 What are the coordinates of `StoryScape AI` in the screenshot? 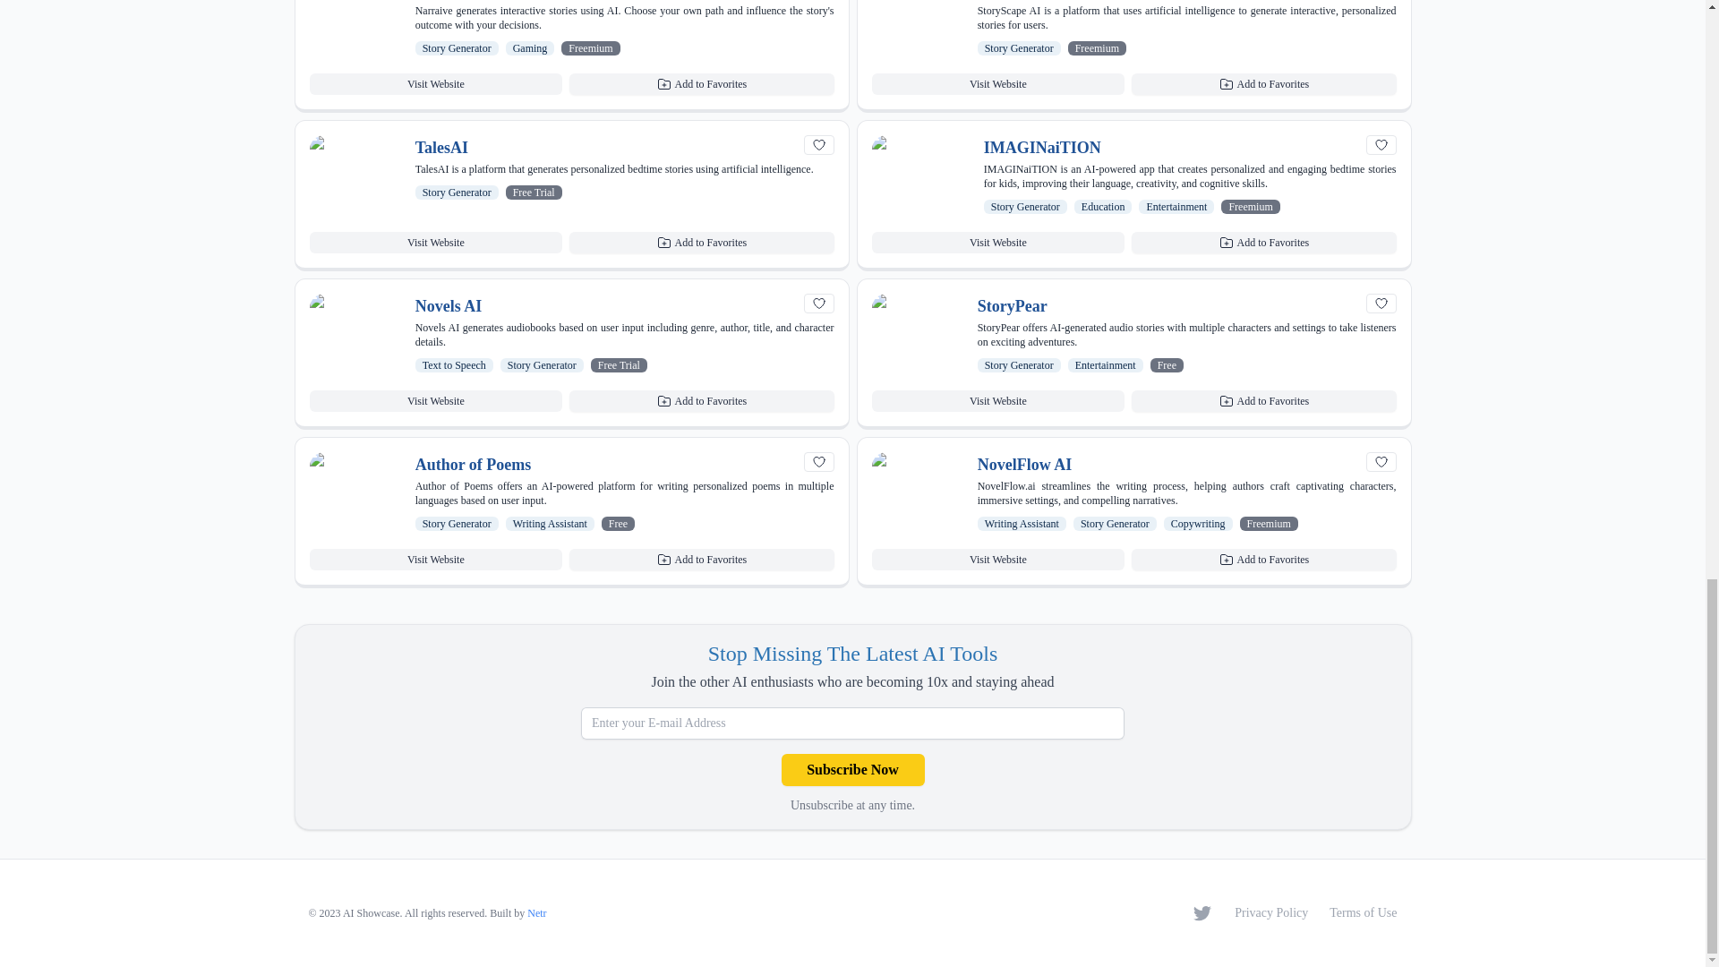 It's located at (1028, 1).